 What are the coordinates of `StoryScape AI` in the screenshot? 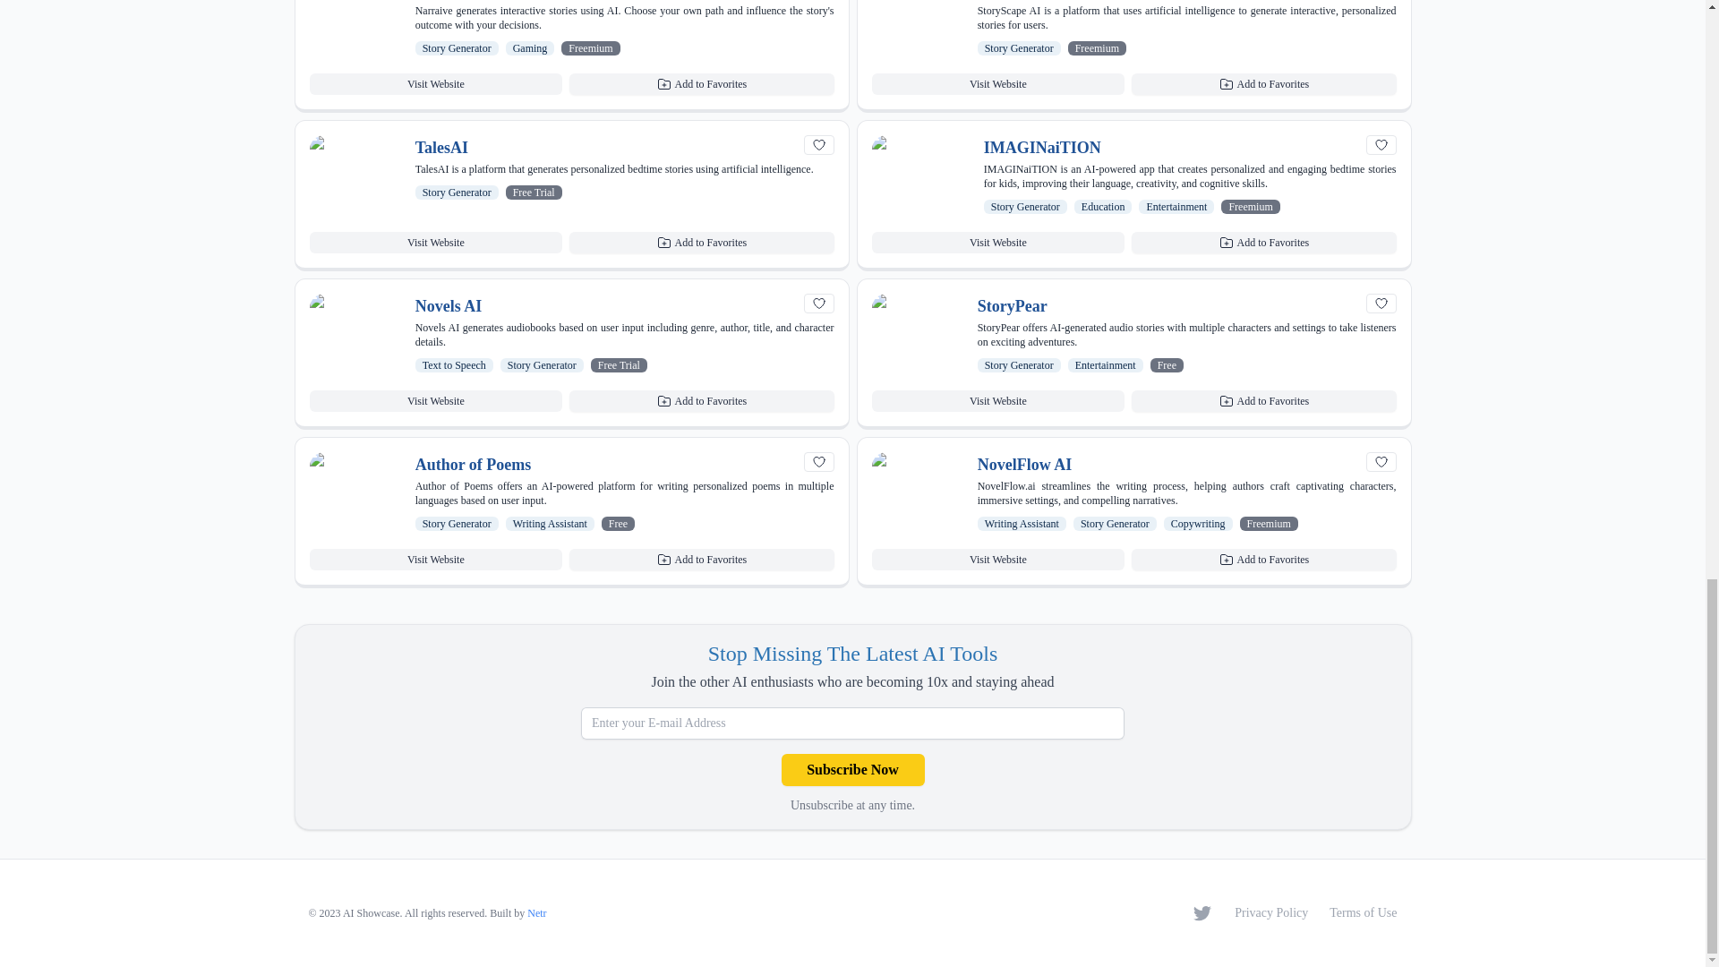 It's located at (1028, 1).